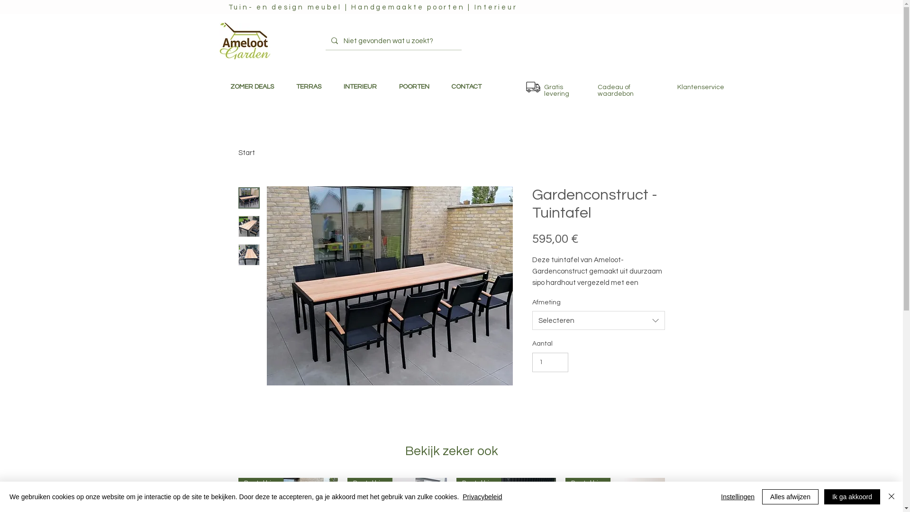 The width and height of the screenshot is (910, 512). I want to click on Klantenservice, so click(701, 87).